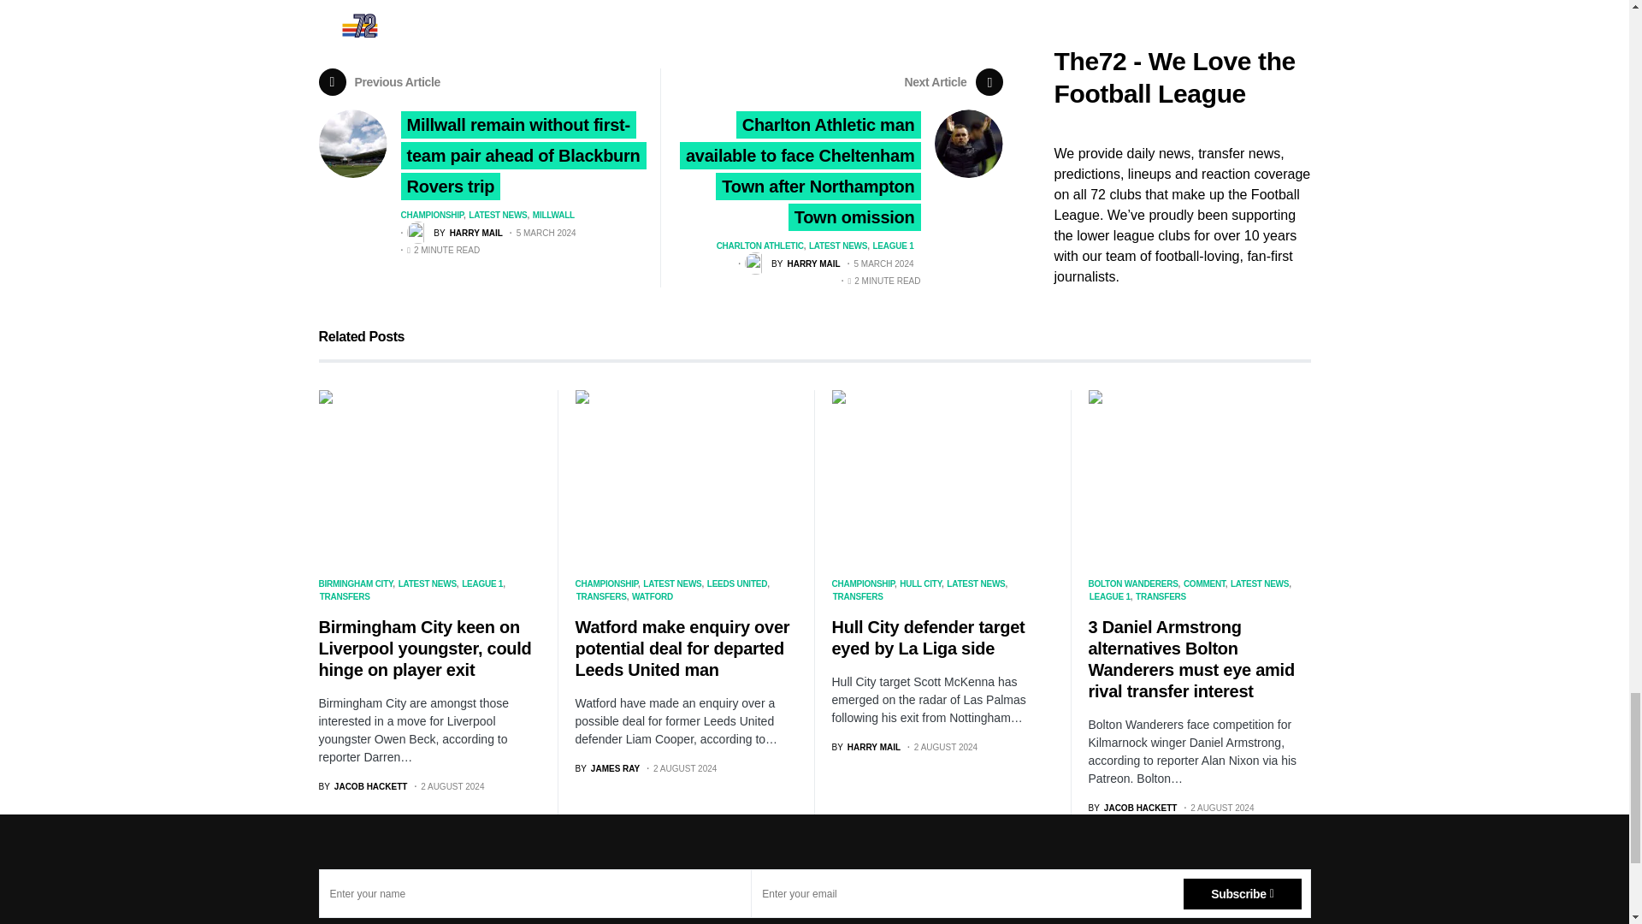  What do you see at coordinates (865, 748) in the screenshot?
I see `View all posts by Harry Mail` at bounding box center [865, 748].